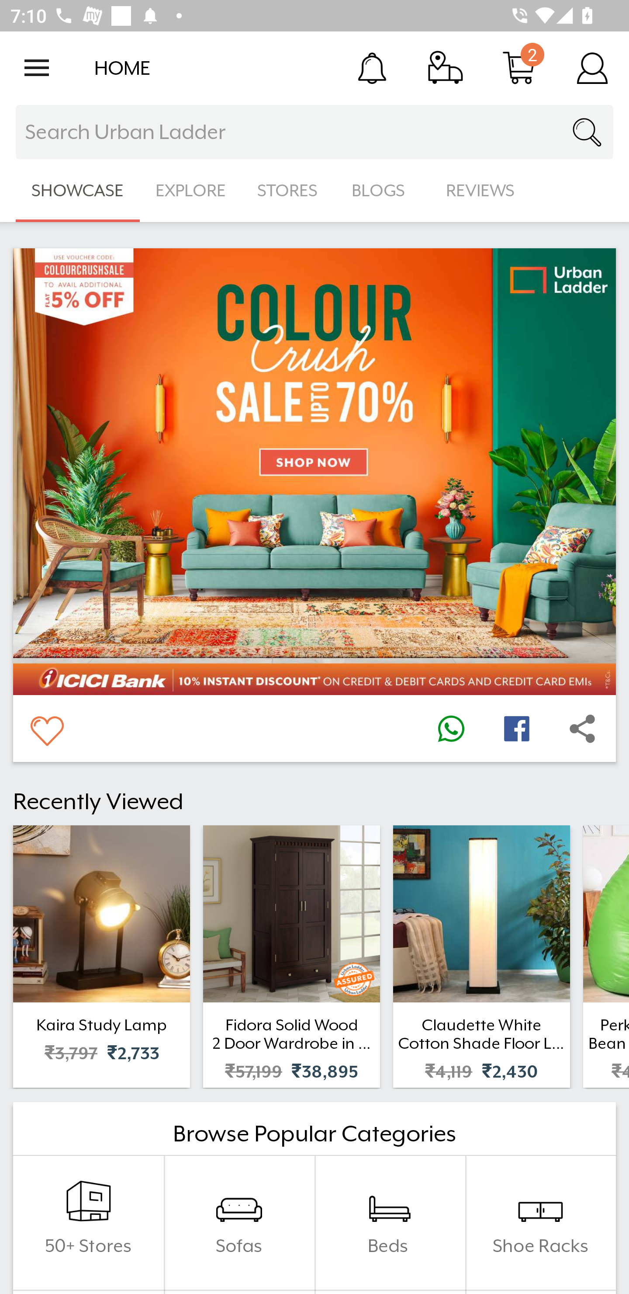  What do you see at coordinates (446, 67) in the screenshot?
I see `Track Order` at bounding box center [446, 67].